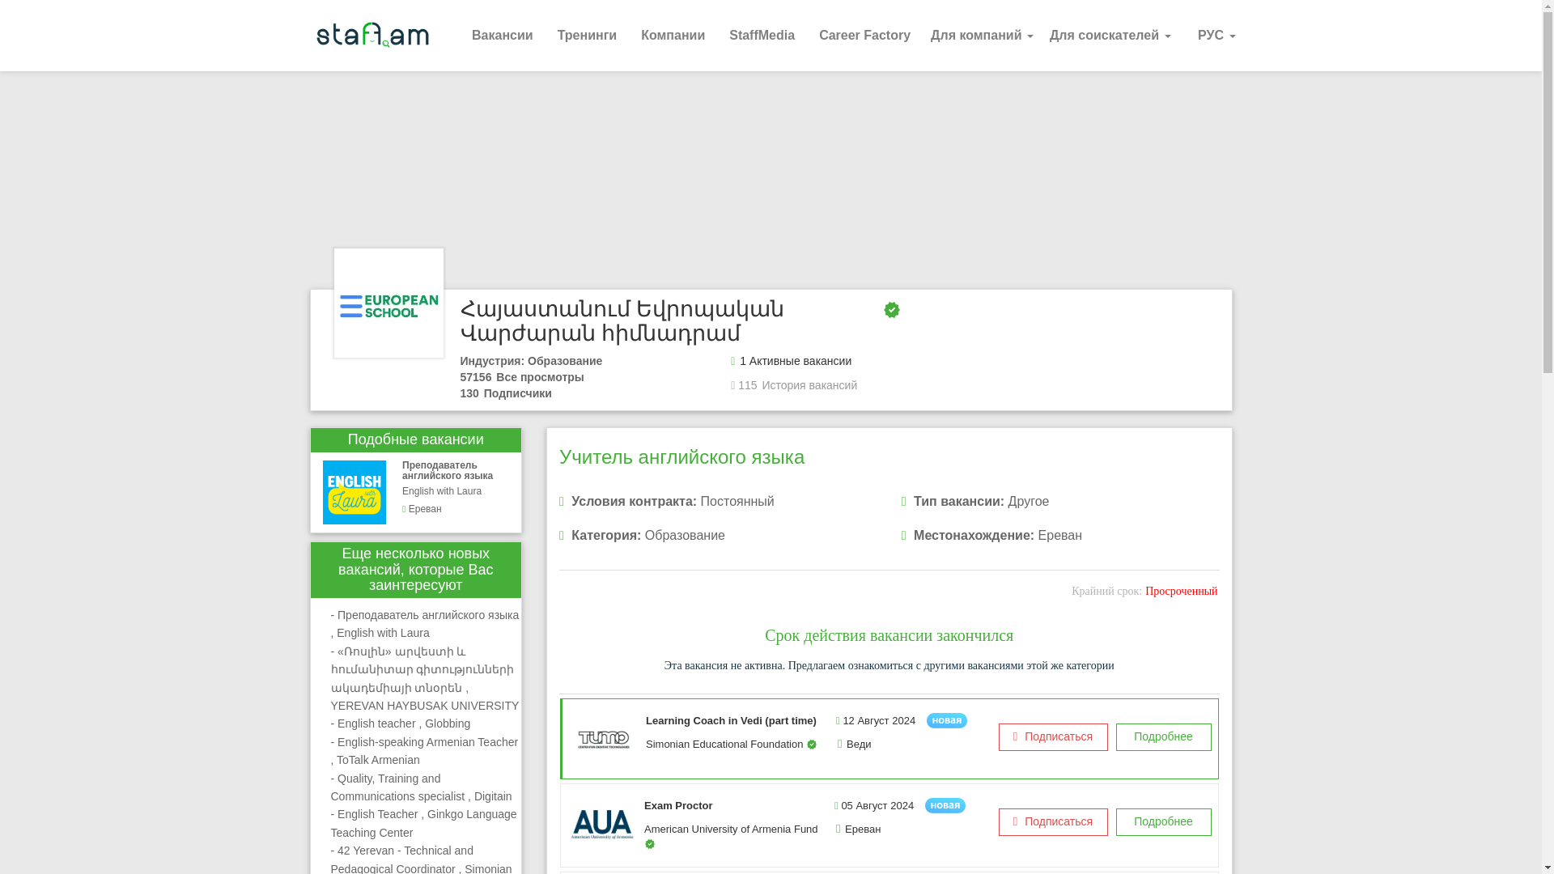 Image resolution: width=1554 pixels, height=874 pixels. Describe the element at coordinates (761, 36) in the screenshot. I see `StaffMedia` at that location.